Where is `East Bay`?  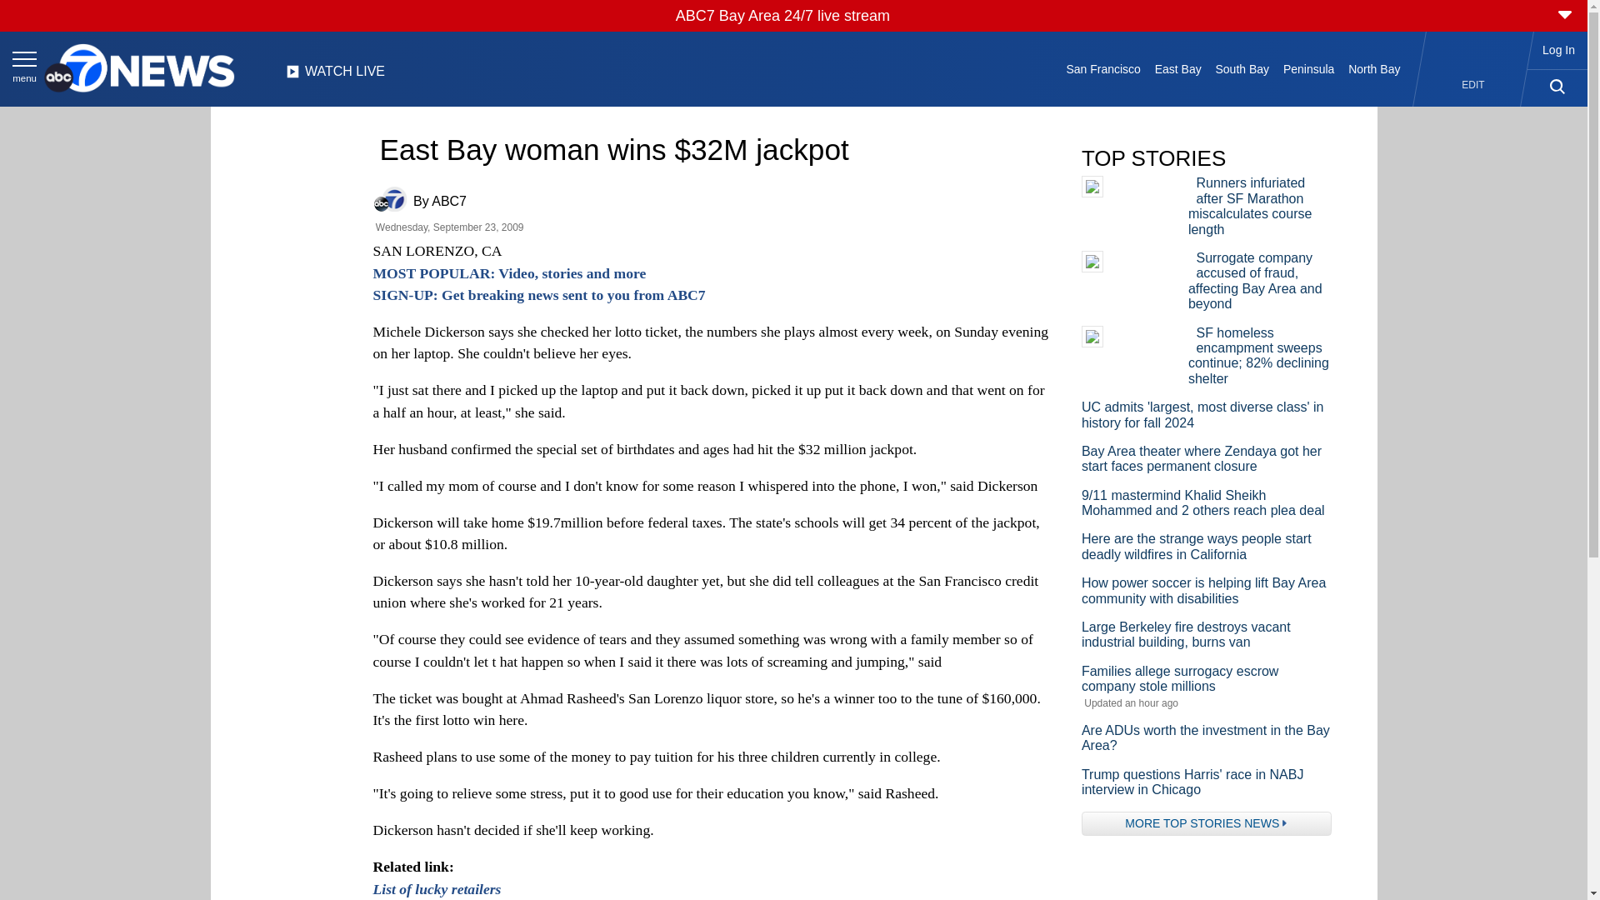
East Bay is located at coordinates (1177, 68).